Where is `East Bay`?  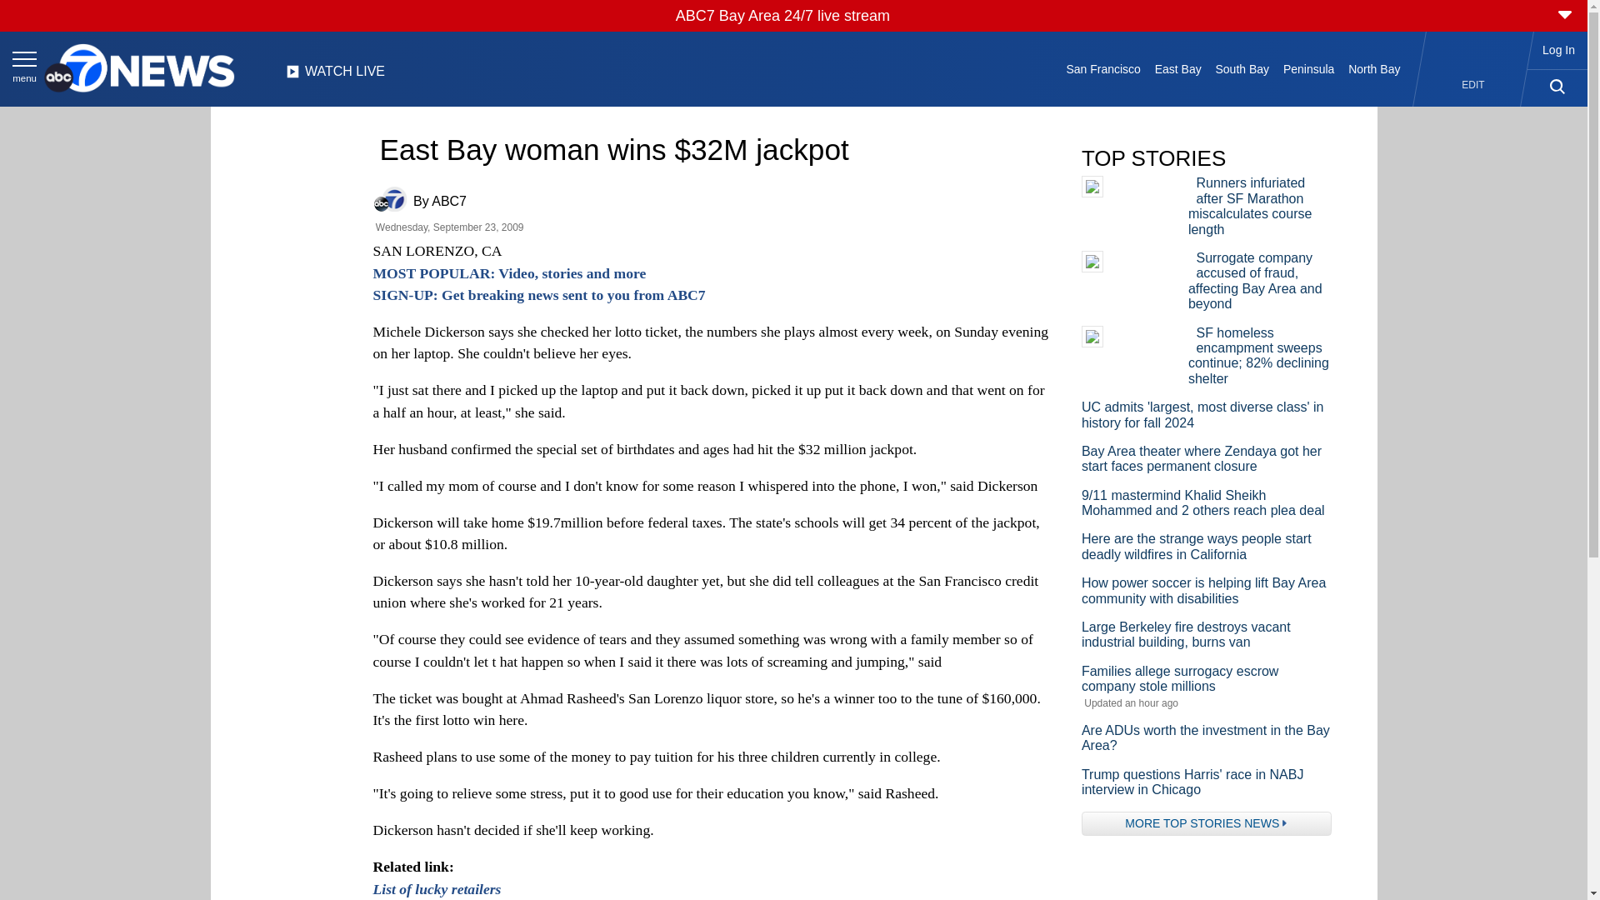
East Bay is located at coordinates (1177, 68).